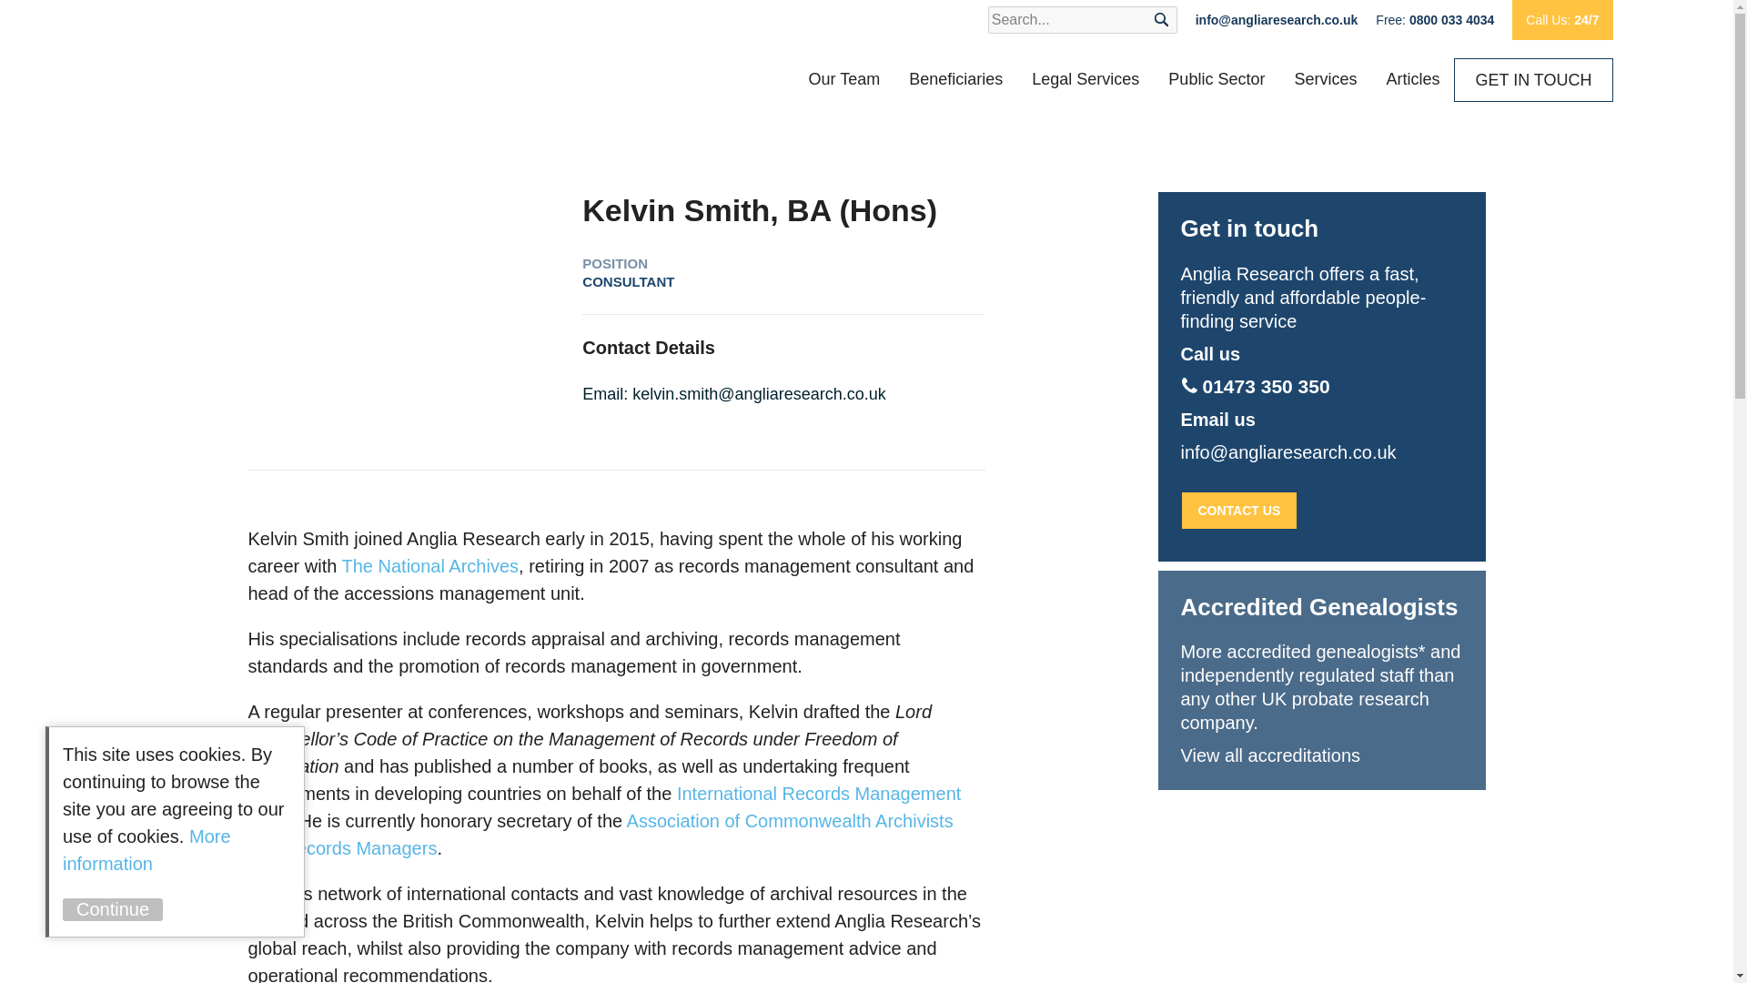 The width and height of the screenshot is (1747, 983). I want to click on Public Sector, so click(1216, 78).